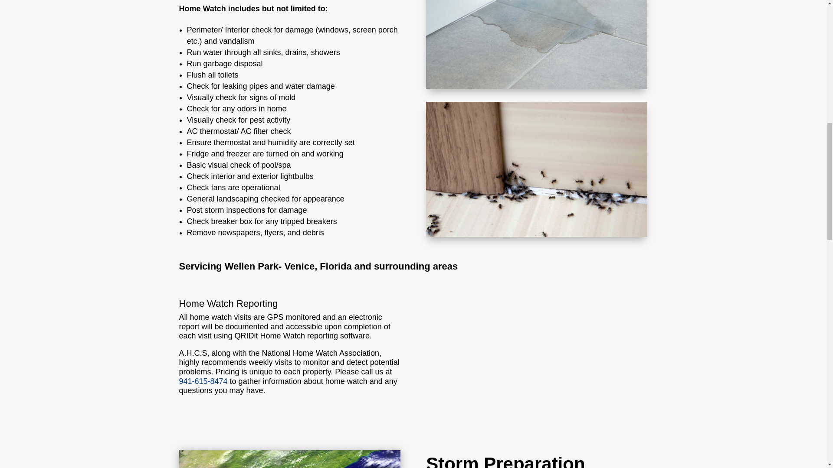 The height and width of the screenshot is (468, 833). I want to click on 941-615-8474, so click(203, 381).